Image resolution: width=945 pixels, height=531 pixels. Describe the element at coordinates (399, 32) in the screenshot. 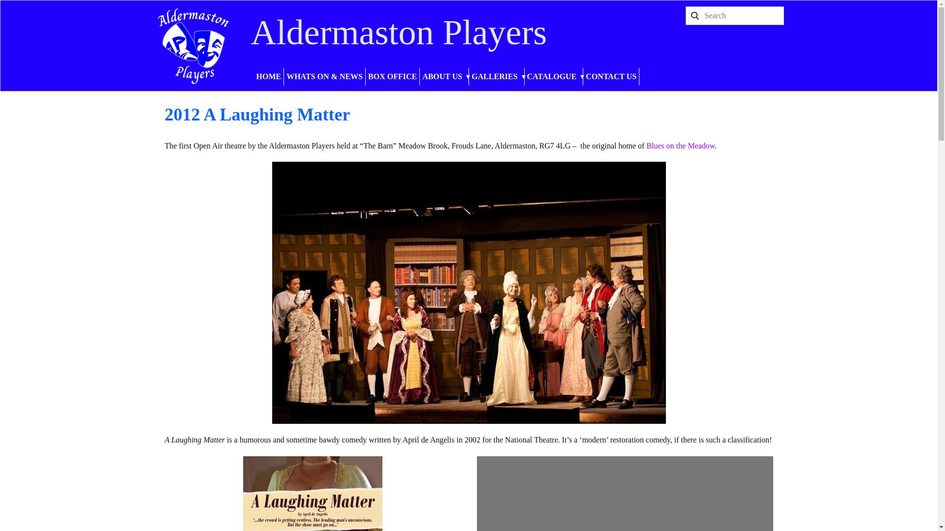

I see `Aldermaston Players` at that location.